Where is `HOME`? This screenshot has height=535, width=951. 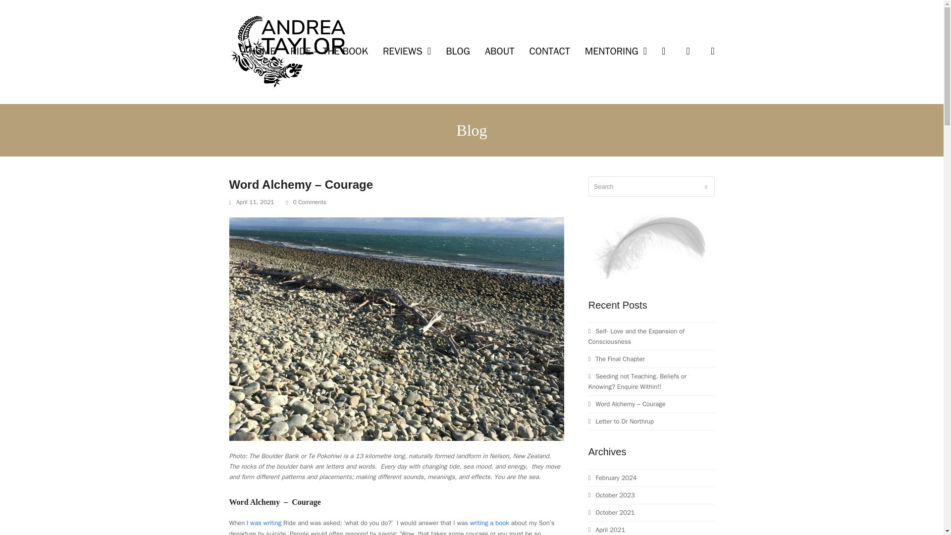
HOME is located at coordinates (262, 52).